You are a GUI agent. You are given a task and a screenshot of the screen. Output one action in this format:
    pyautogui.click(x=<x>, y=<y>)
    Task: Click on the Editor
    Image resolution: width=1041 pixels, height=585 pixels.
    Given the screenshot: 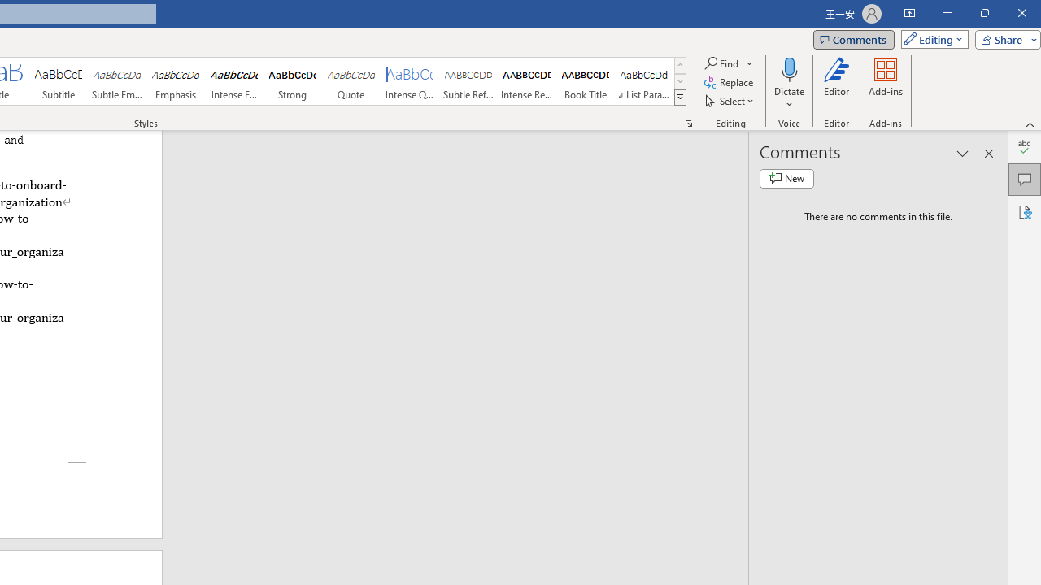 What is the action you would take?
    pyautogui.click(x=1025, y=146)
    